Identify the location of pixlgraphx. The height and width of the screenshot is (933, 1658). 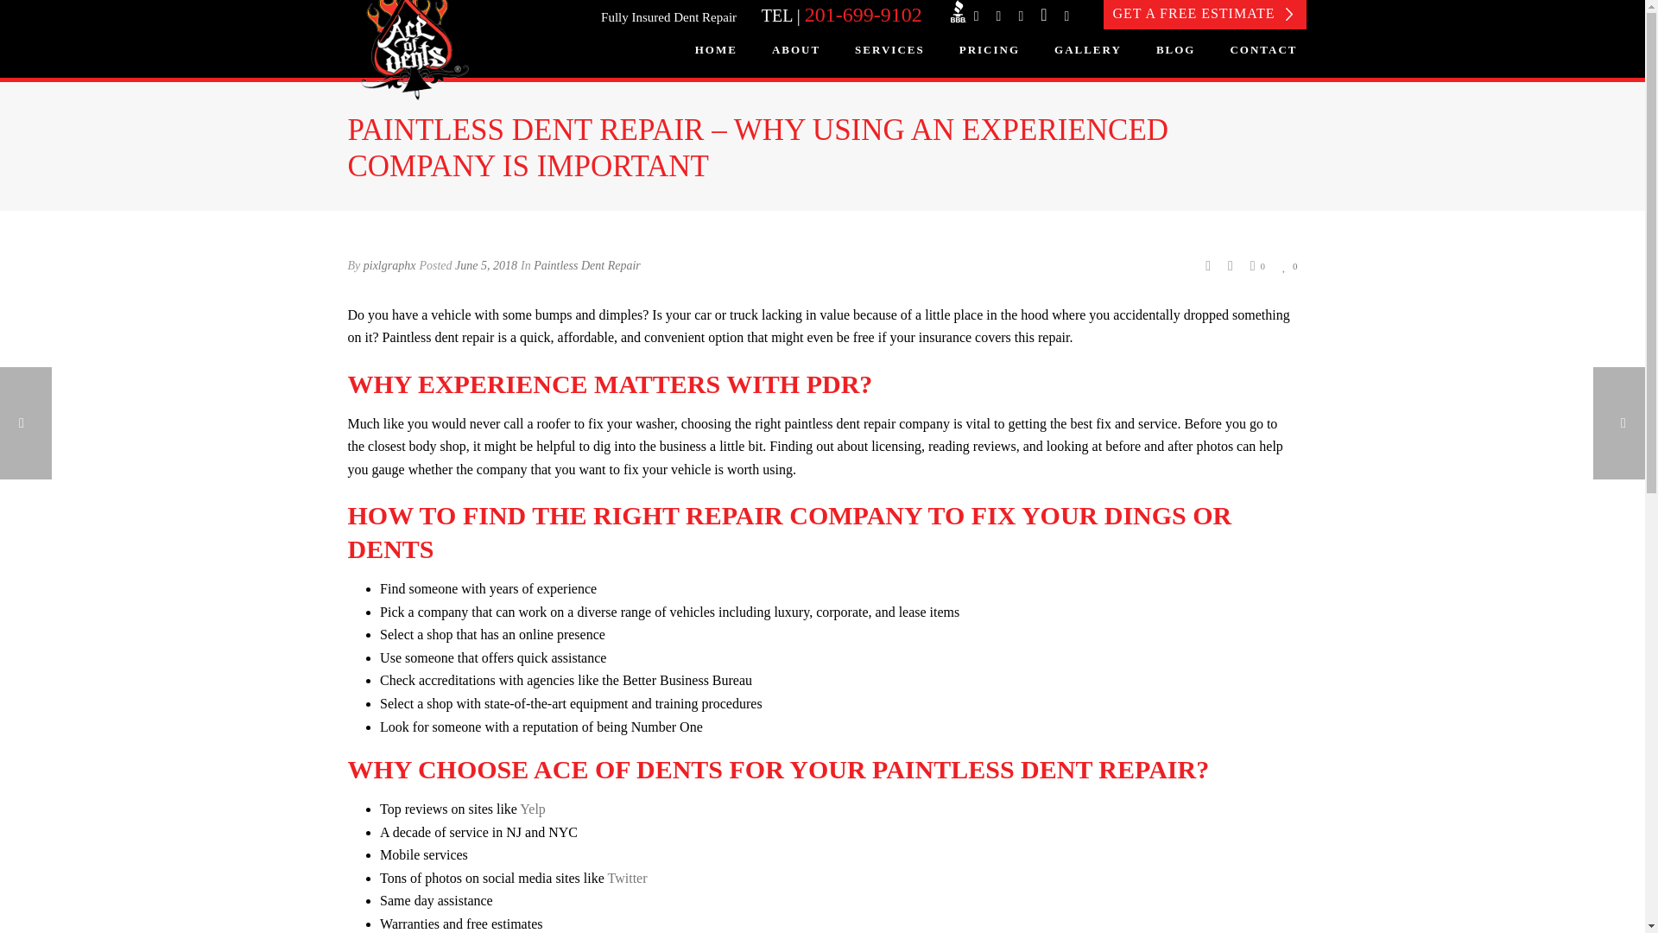
(389, 266).